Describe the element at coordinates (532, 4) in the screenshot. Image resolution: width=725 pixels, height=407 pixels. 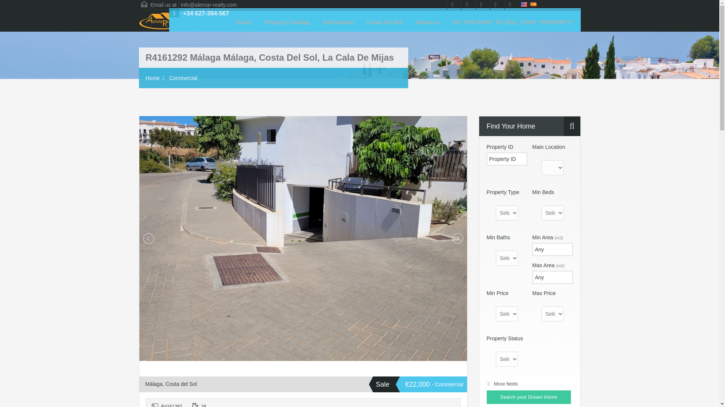
I see `Spanish` at that location.